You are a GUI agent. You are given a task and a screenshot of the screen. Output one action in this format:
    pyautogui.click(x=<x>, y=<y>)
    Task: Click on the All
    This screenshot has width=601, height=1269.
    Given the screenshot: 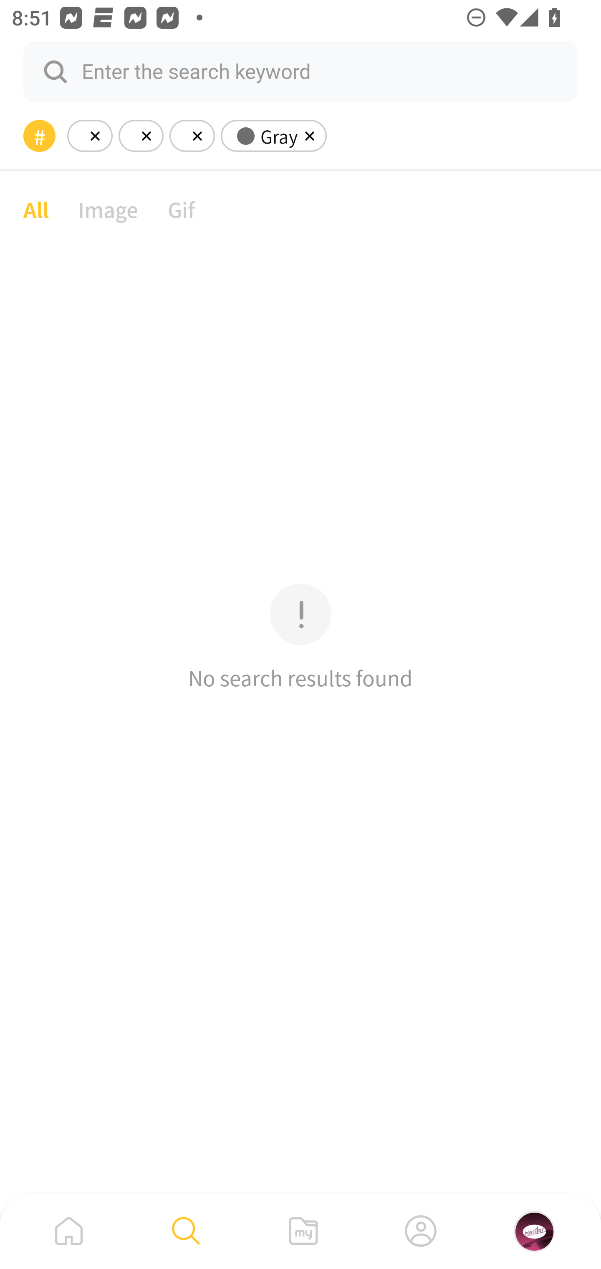 What is the action you would take?
    pyautogui.click(x=36, y=209)
    